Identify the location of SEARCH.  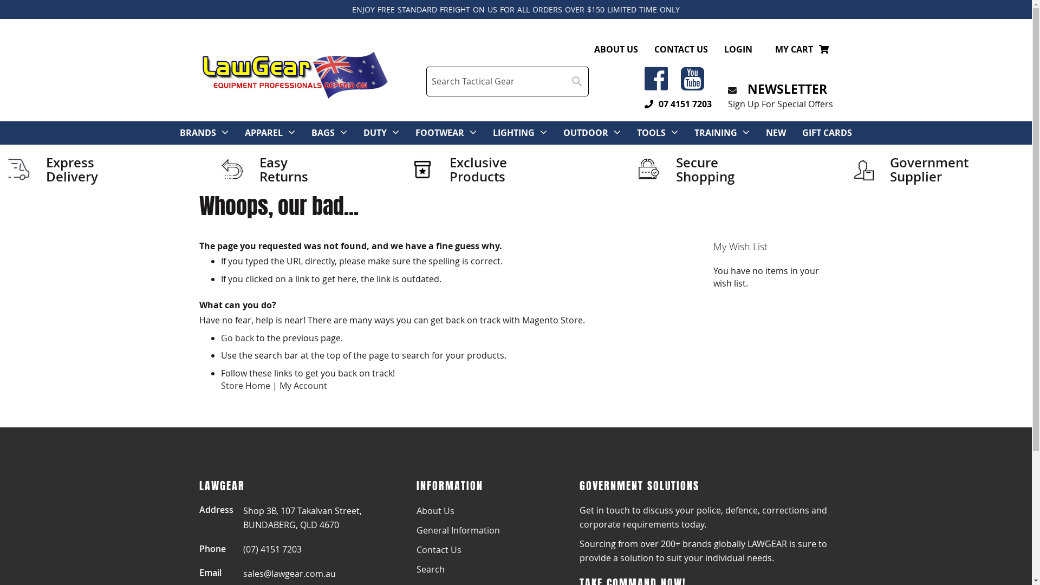
(577, 81).